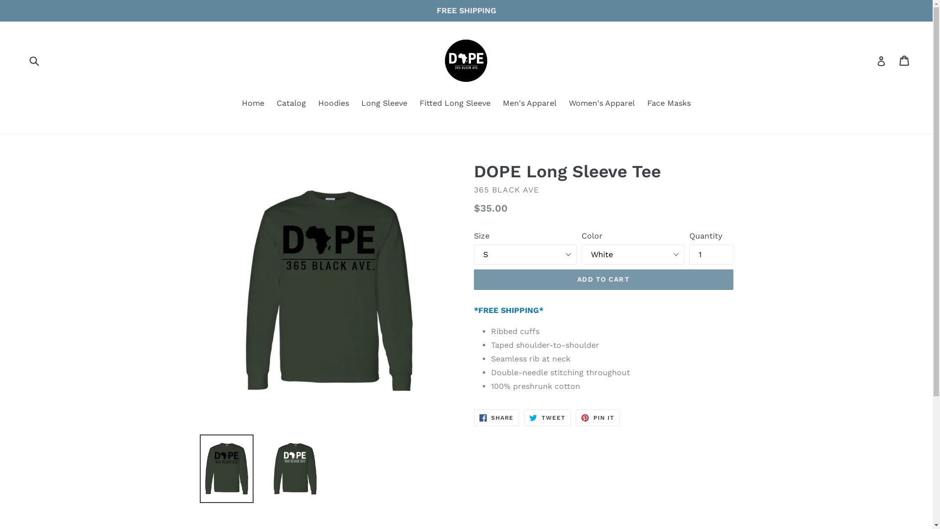 This screenshot has width=940, height=529. What do you see at coordinates (253, 104) in the screenshot?
I see `Home` at bounding box center [253, 104].